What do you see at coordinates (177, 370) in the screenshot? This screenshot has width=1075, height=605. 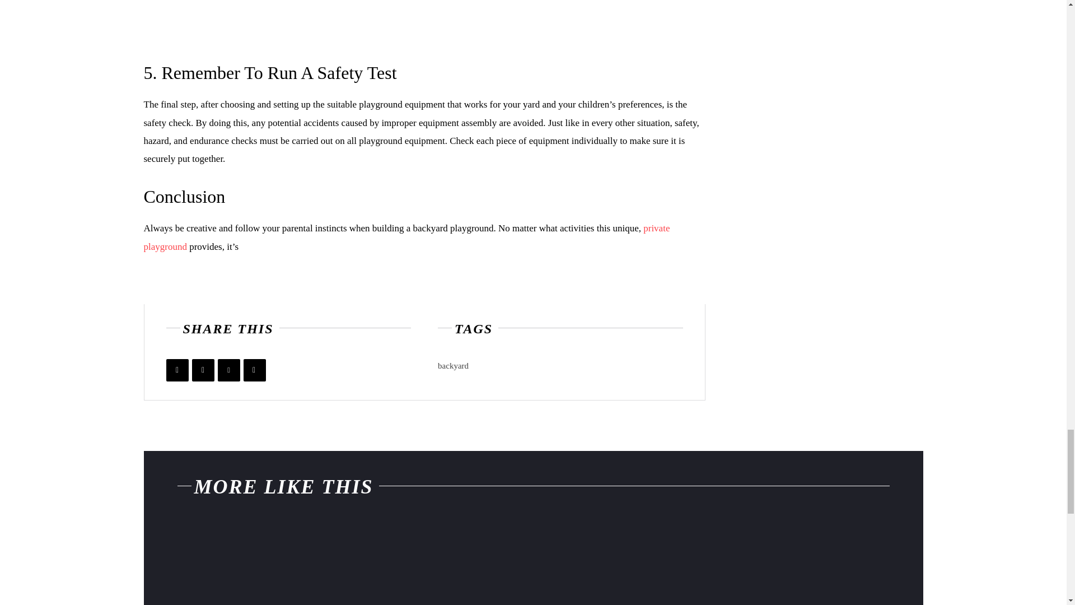 I see `Facebook` at bounding box center [177, 370].